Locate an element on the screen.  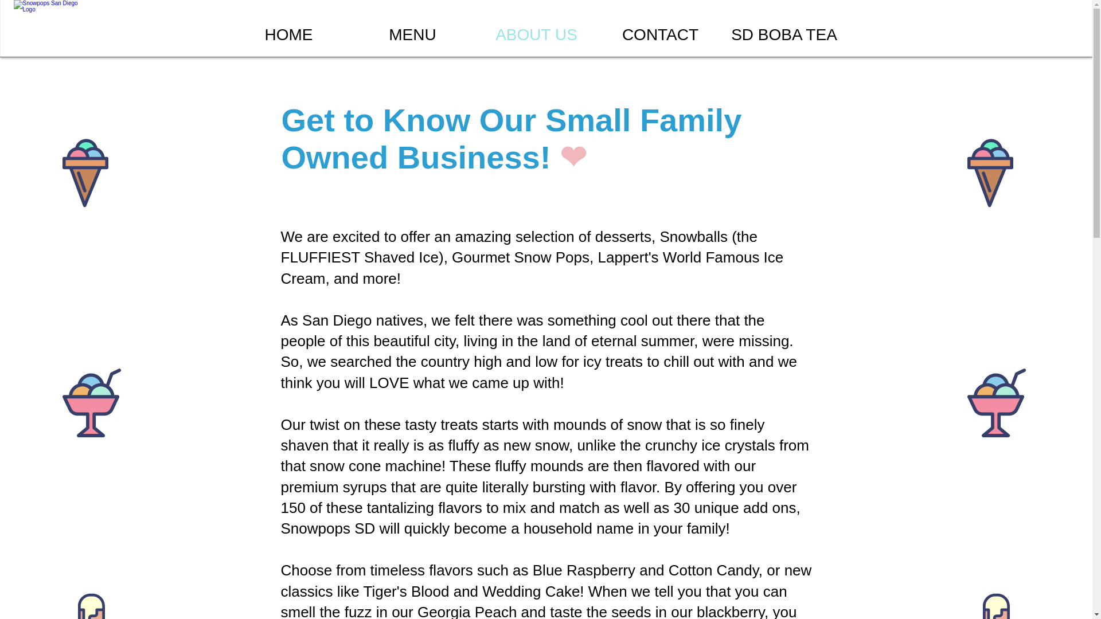
HOME is located at coordinates (289, 34).